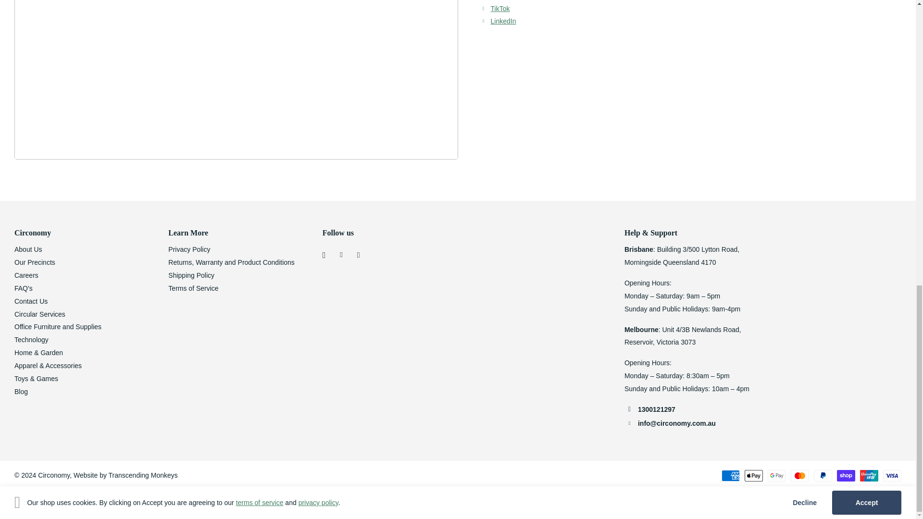 This screenshot has height=519, width=923. Describe the element at coordinates (846, 476) in the screenshot. I see `Shop Pay` at that location.